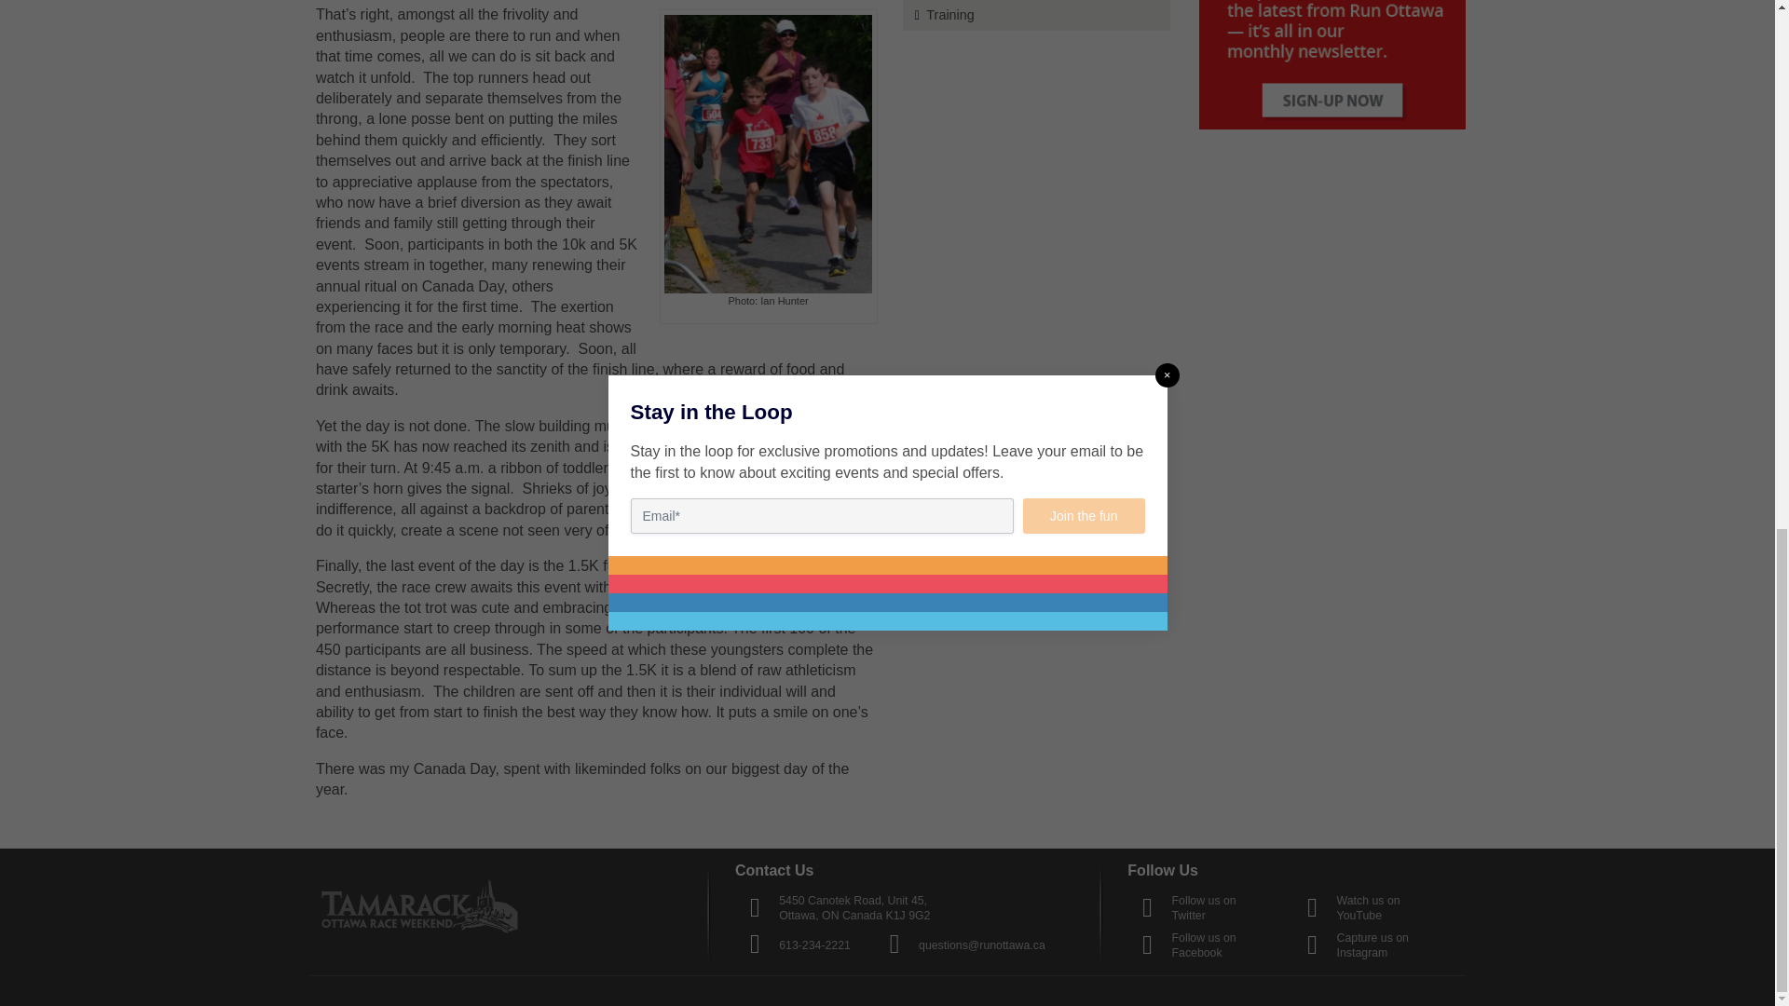  What do you see at coordinates (1332, 65) in the screenshot?
I see `Sign-up for the Pulse` at bounding box center [1332, 65].